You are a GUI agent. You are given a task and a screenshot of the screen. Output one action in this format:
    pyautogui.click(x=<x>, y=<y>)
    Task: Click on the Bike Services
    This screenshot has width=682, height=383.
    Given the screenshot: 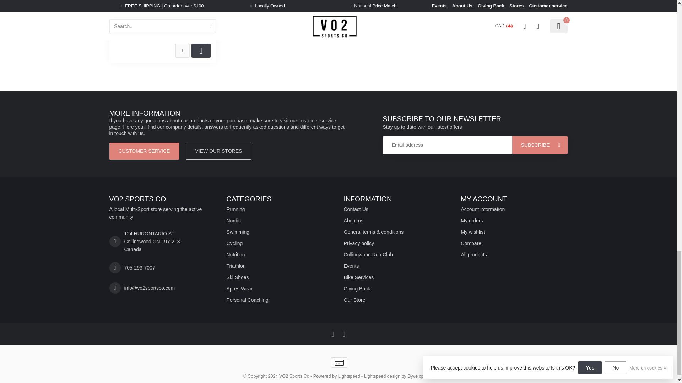 What is the action you would take?
    pyautogui.click(x=397, y=277)
    